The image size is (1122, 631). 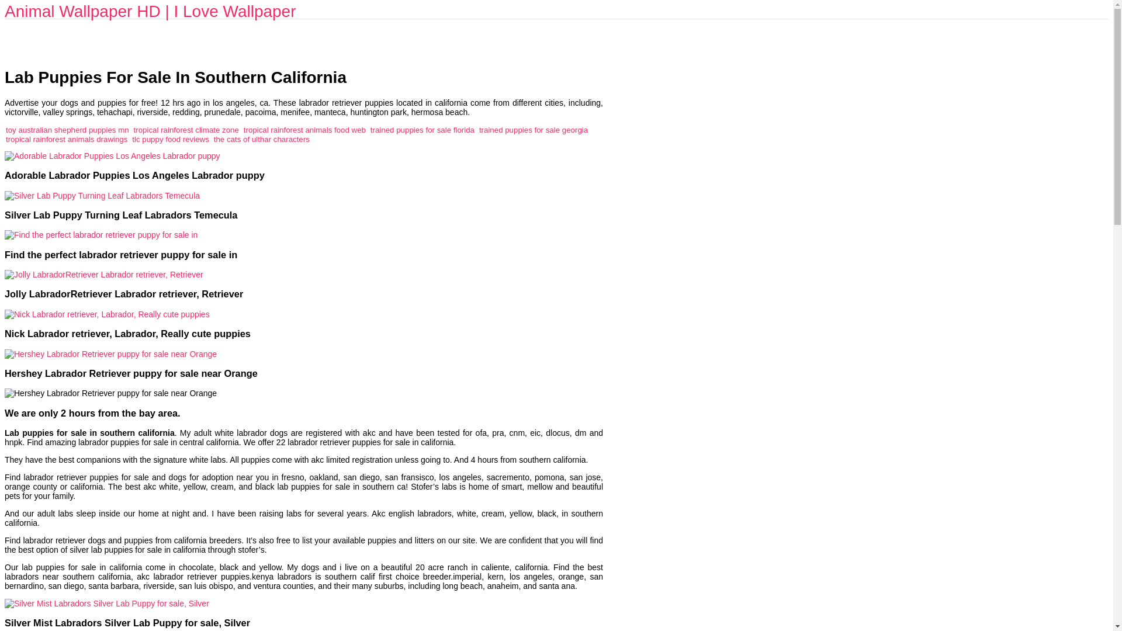 I want to click on tropical rainforest climate zone, so click(x=186, y=130).